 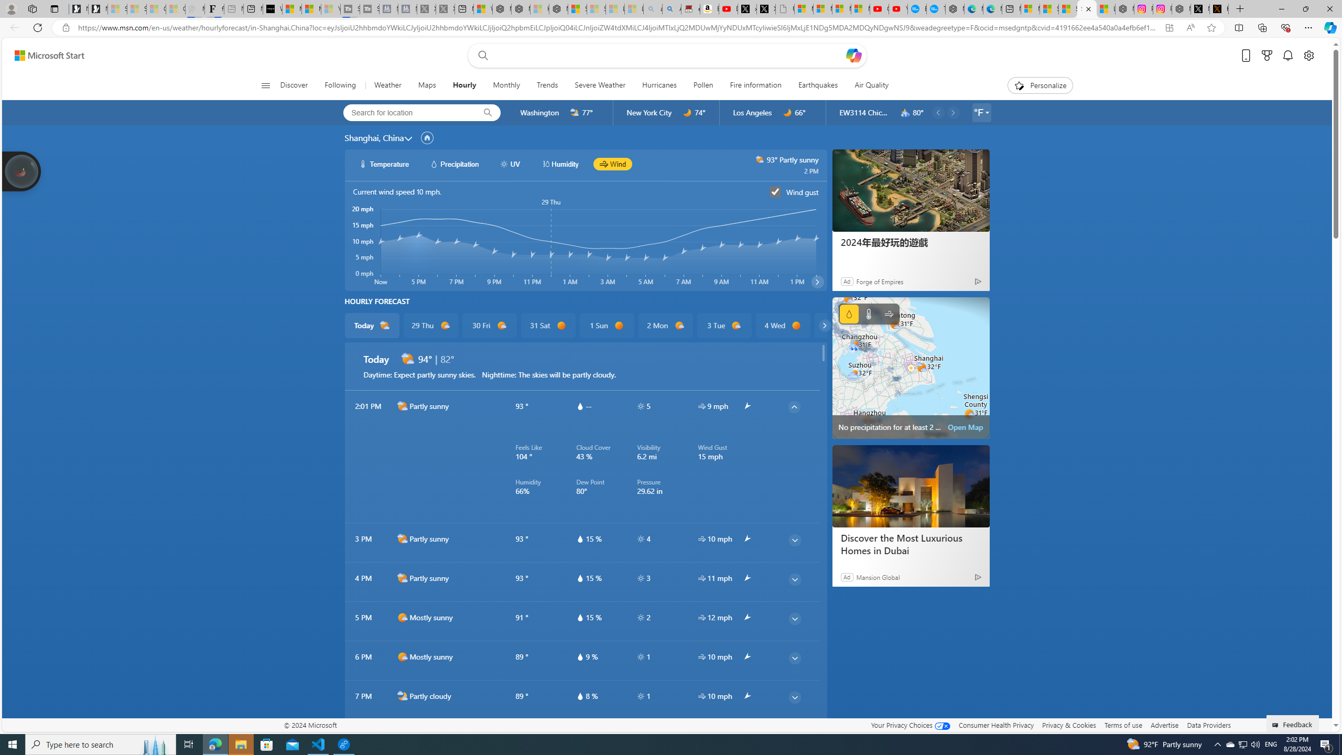 I want to click on Consumer Health Privacy, so click(x=996, y=725).